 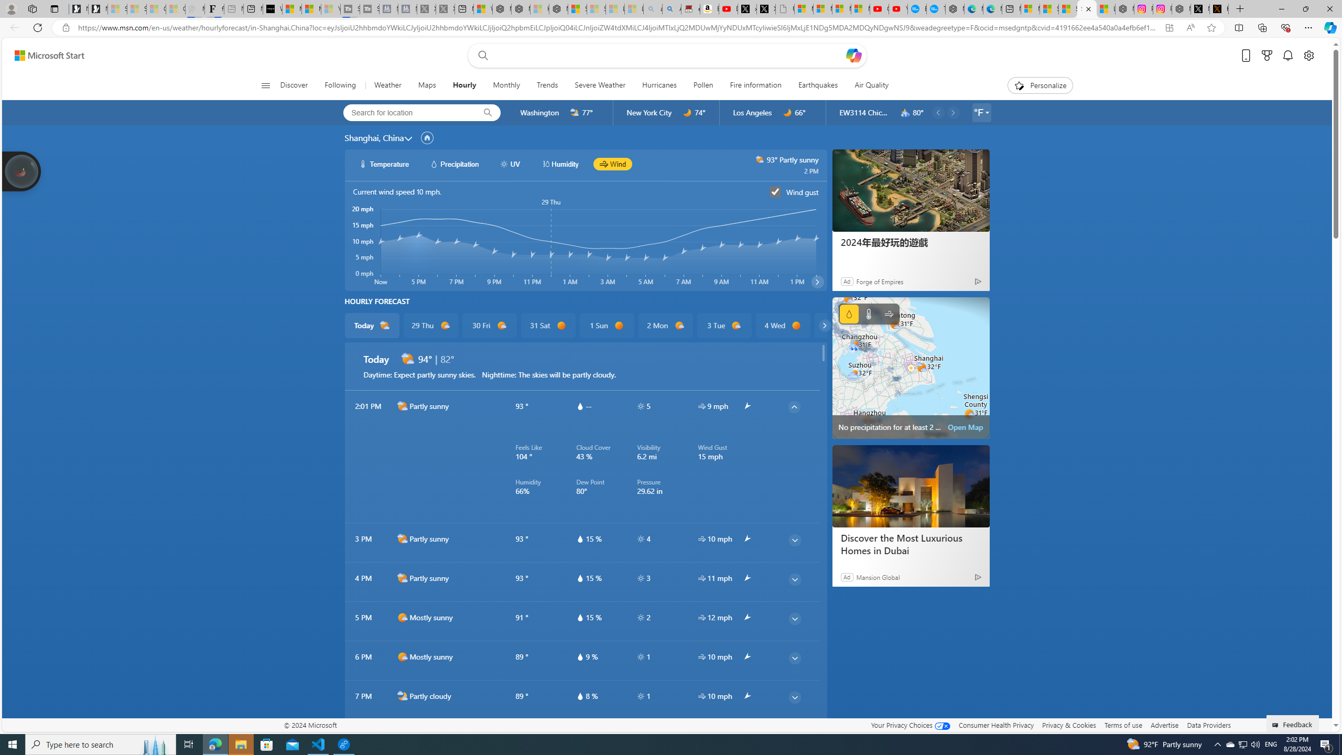 I want to click on Consumer Health Privacy, so click(x=996, y=725).